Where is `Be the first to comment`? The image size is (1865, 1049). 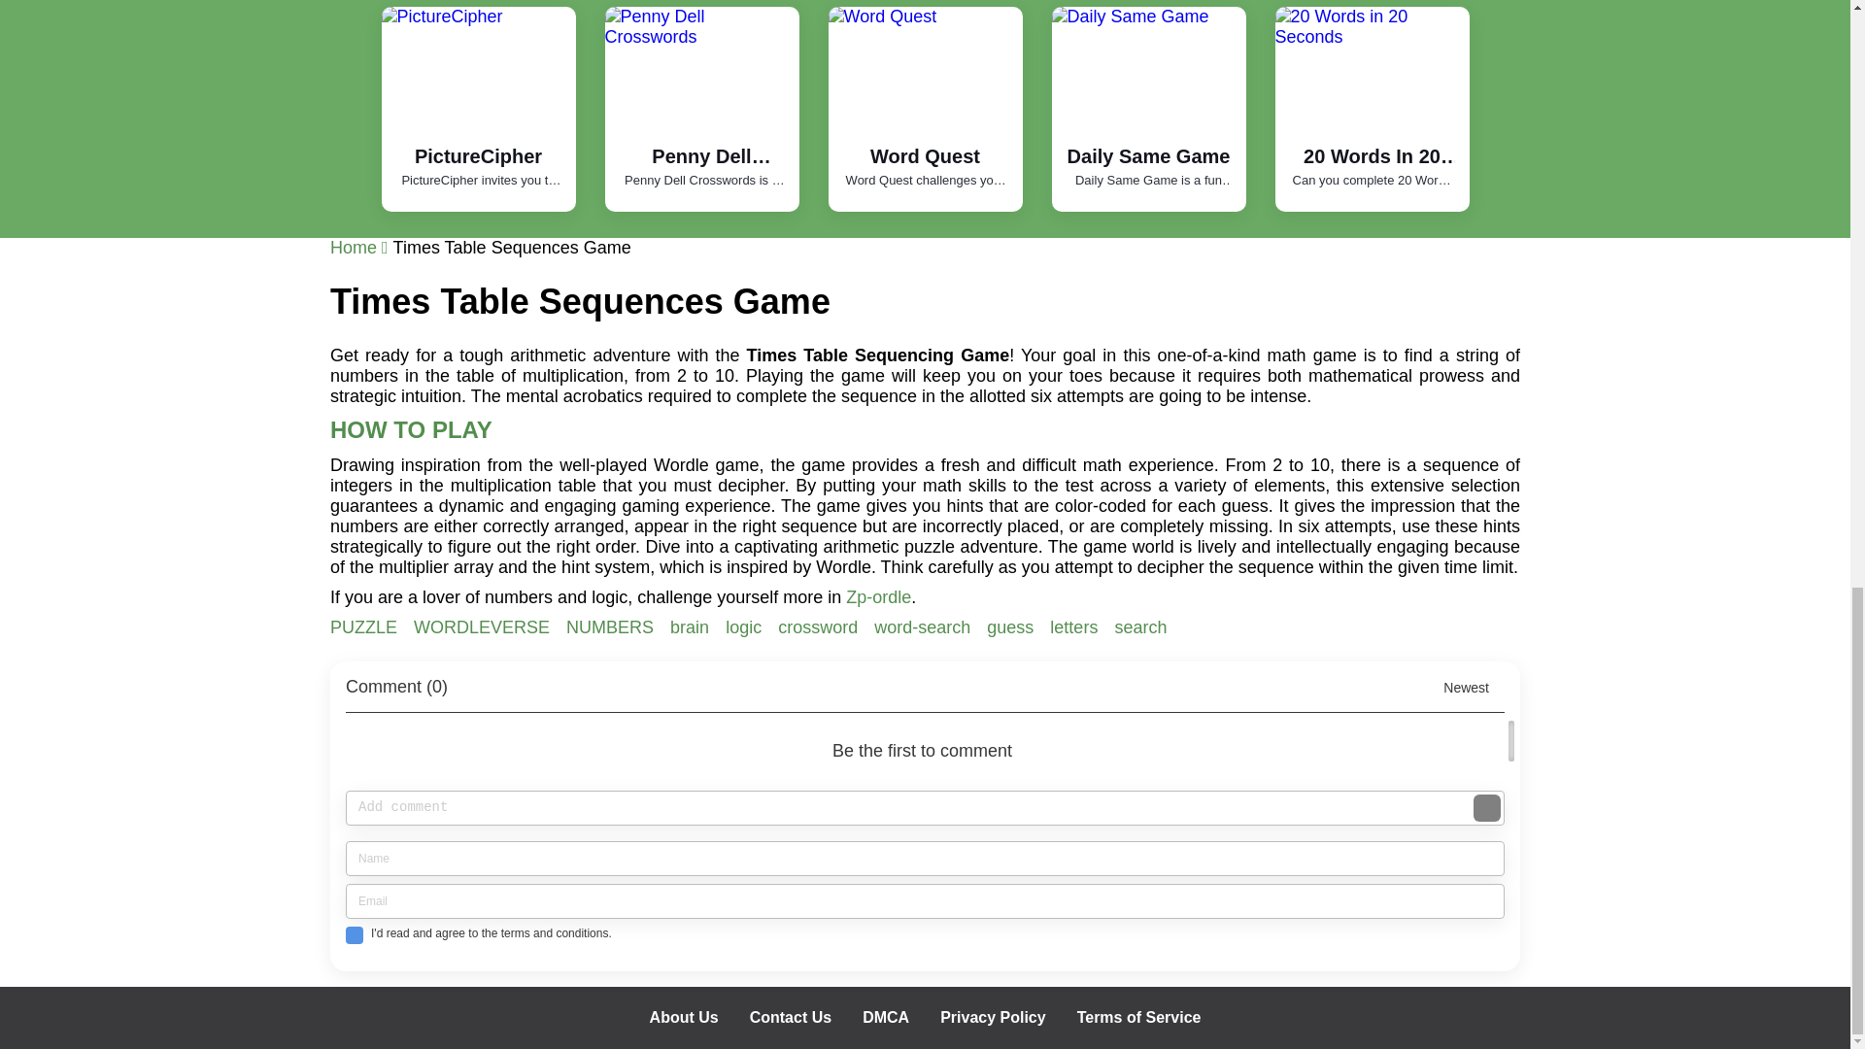
Be the first to comment is located at coordinates (930, 740).